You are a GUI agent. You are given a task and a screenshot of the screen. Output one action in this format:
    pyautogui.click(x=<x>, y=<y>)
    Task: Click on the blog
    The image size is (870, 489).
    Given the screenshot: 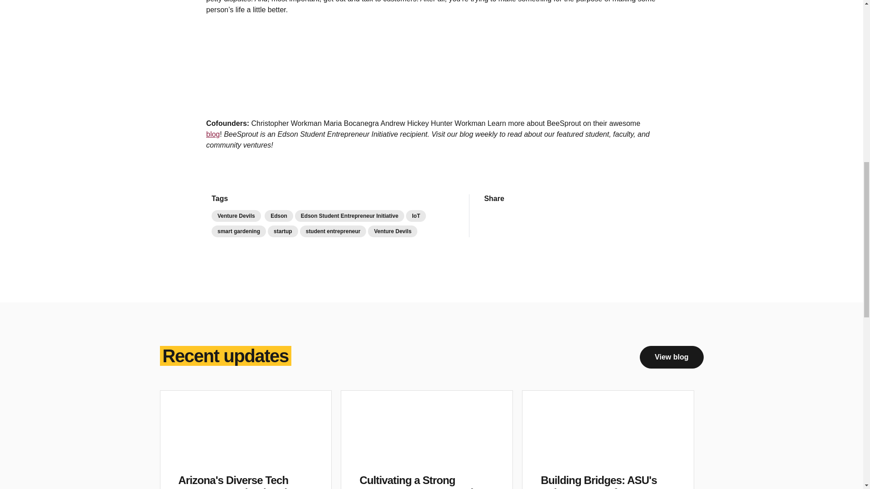 What is the action you would take?
    pyautogui.click(x=213, y=134)
    